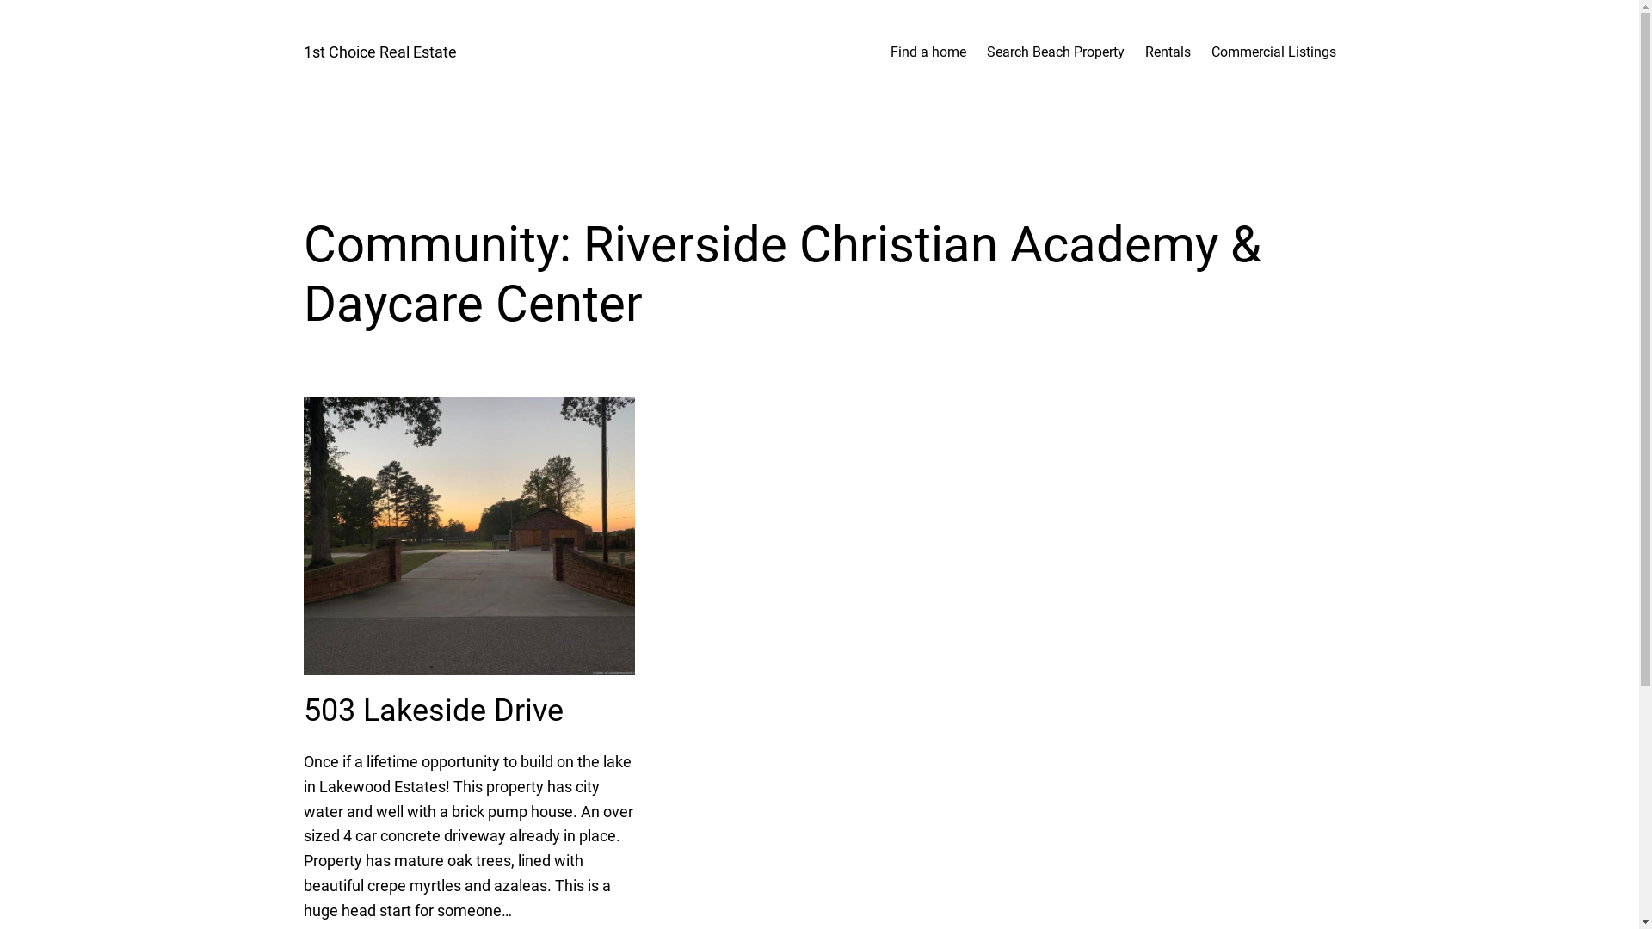 This screenshot has height=929, width=1652. What do you see at coordinates (1273, 52) in the screenshot?
I see `Commercial Listings` at bounding box center [1273, 52].